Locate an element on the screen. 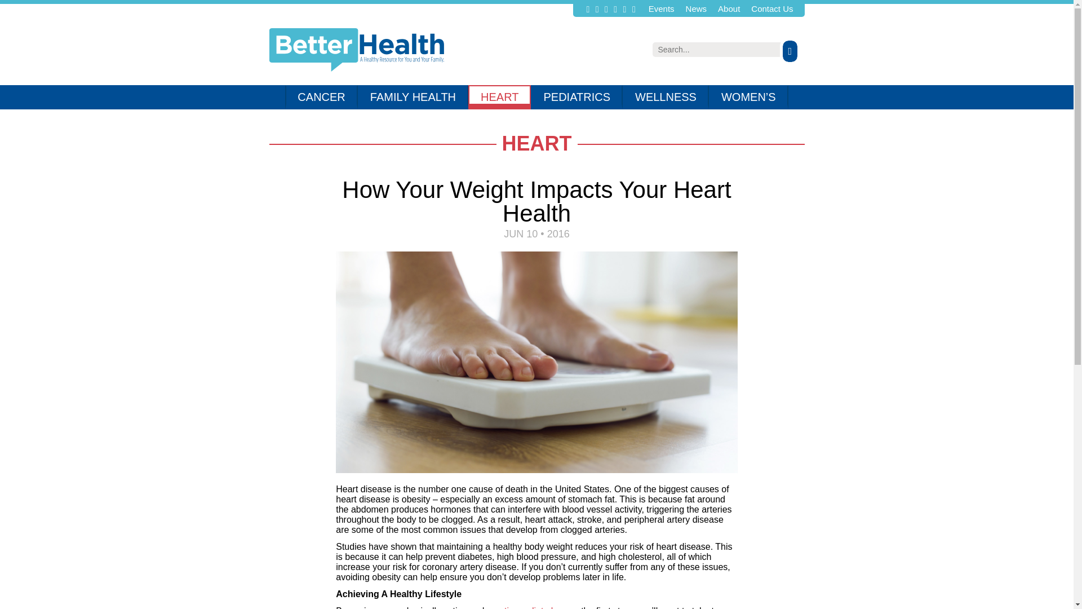 The image size is (1082, 609). PEDIATRICS is located at coordinates (577, 97).